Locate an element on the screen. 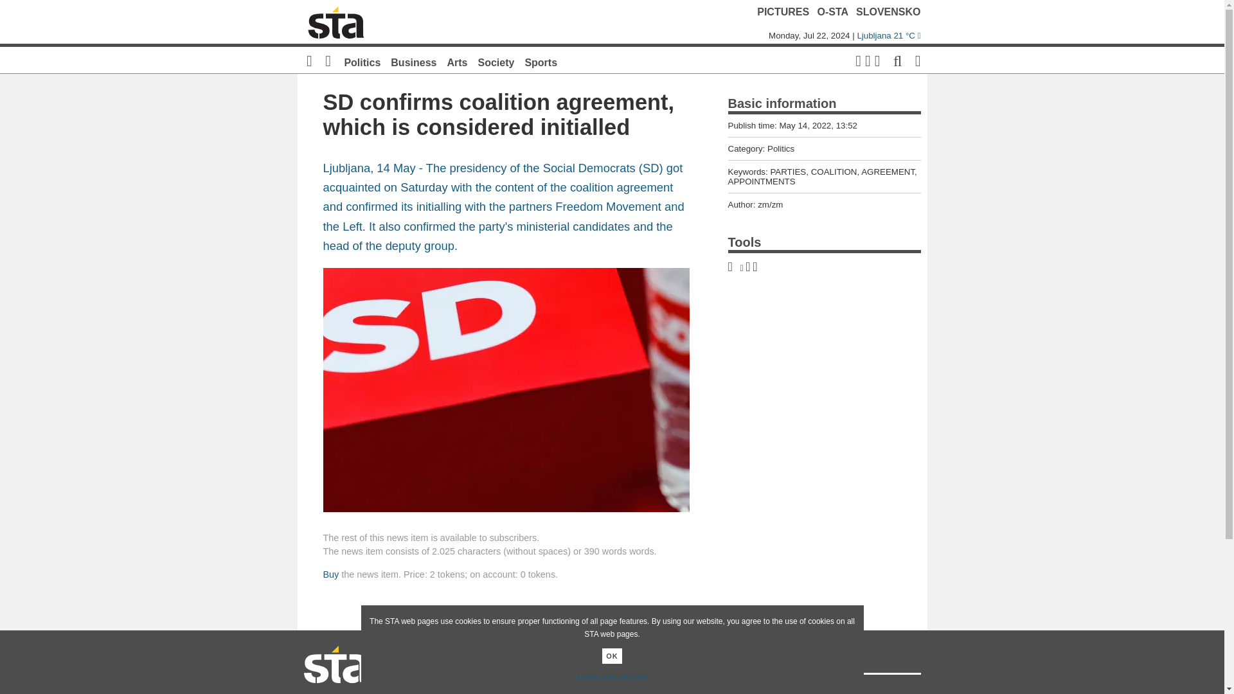  STAschedule is located at coordinates (650, 691).